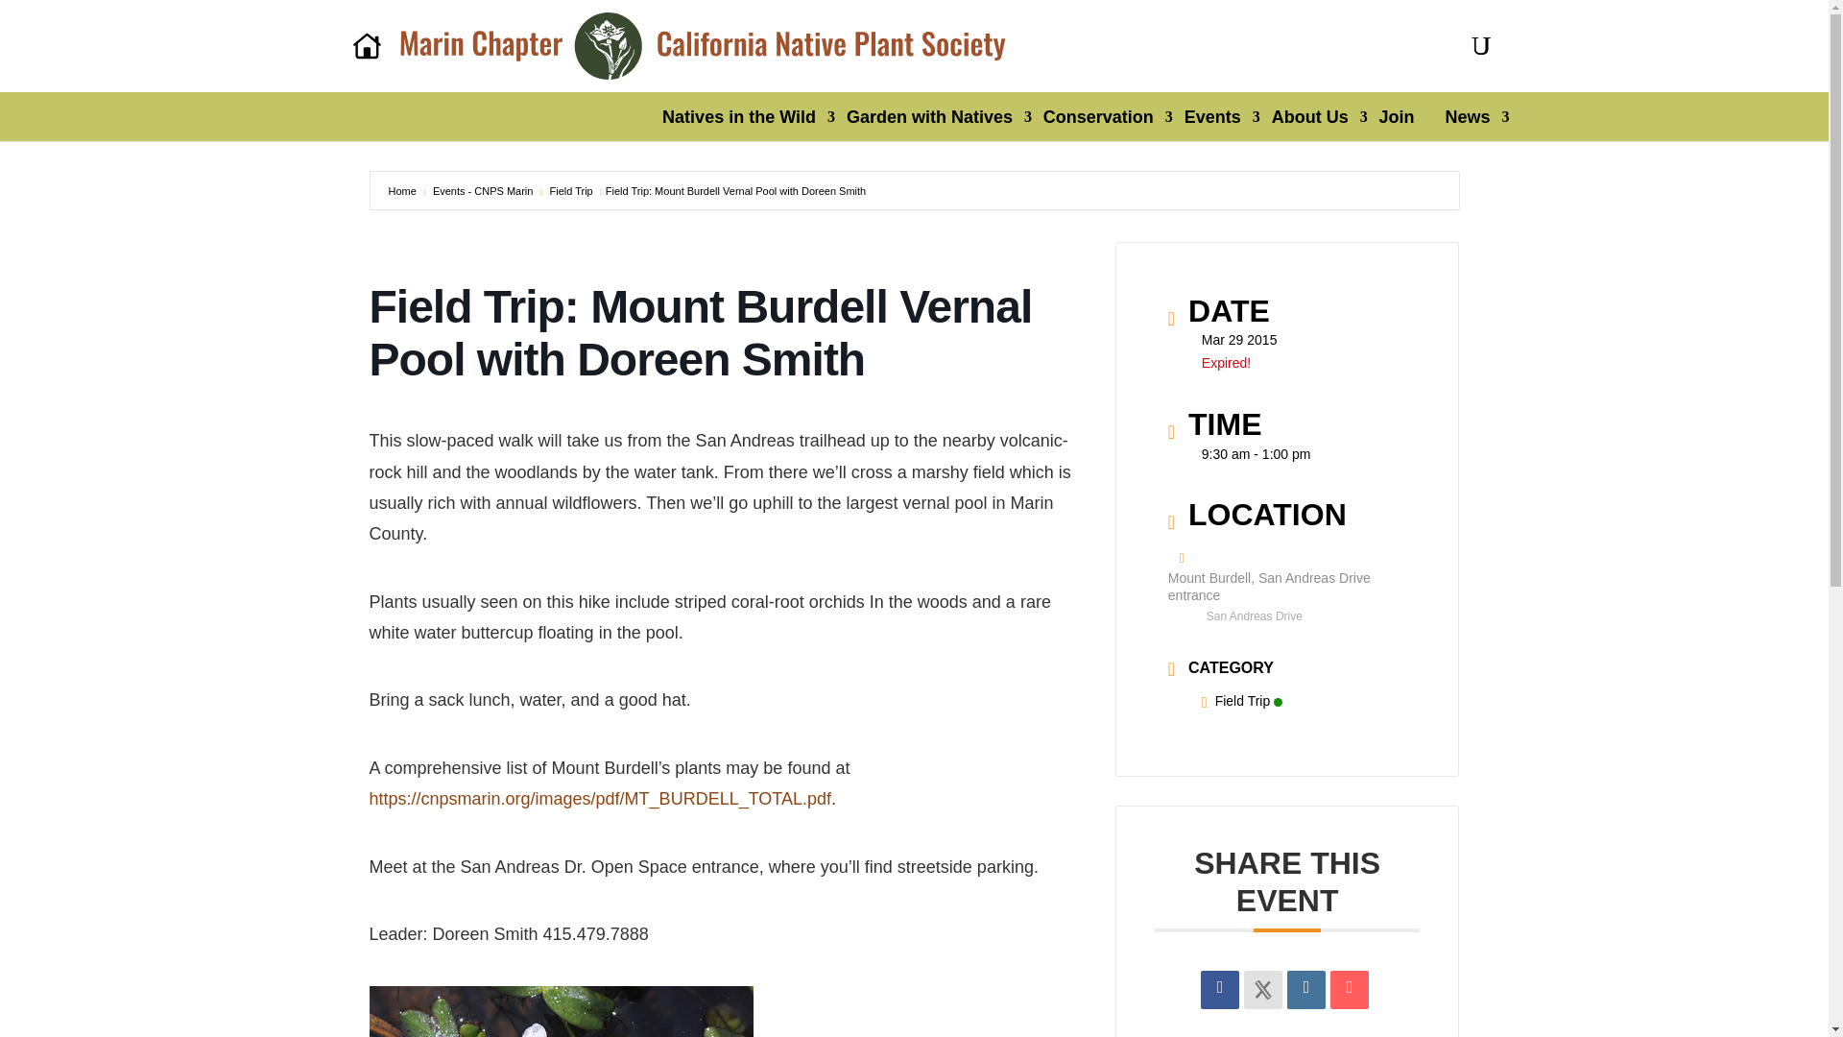 The image size is (1843, 1037). I want to click on Events, so click(1212, 117).